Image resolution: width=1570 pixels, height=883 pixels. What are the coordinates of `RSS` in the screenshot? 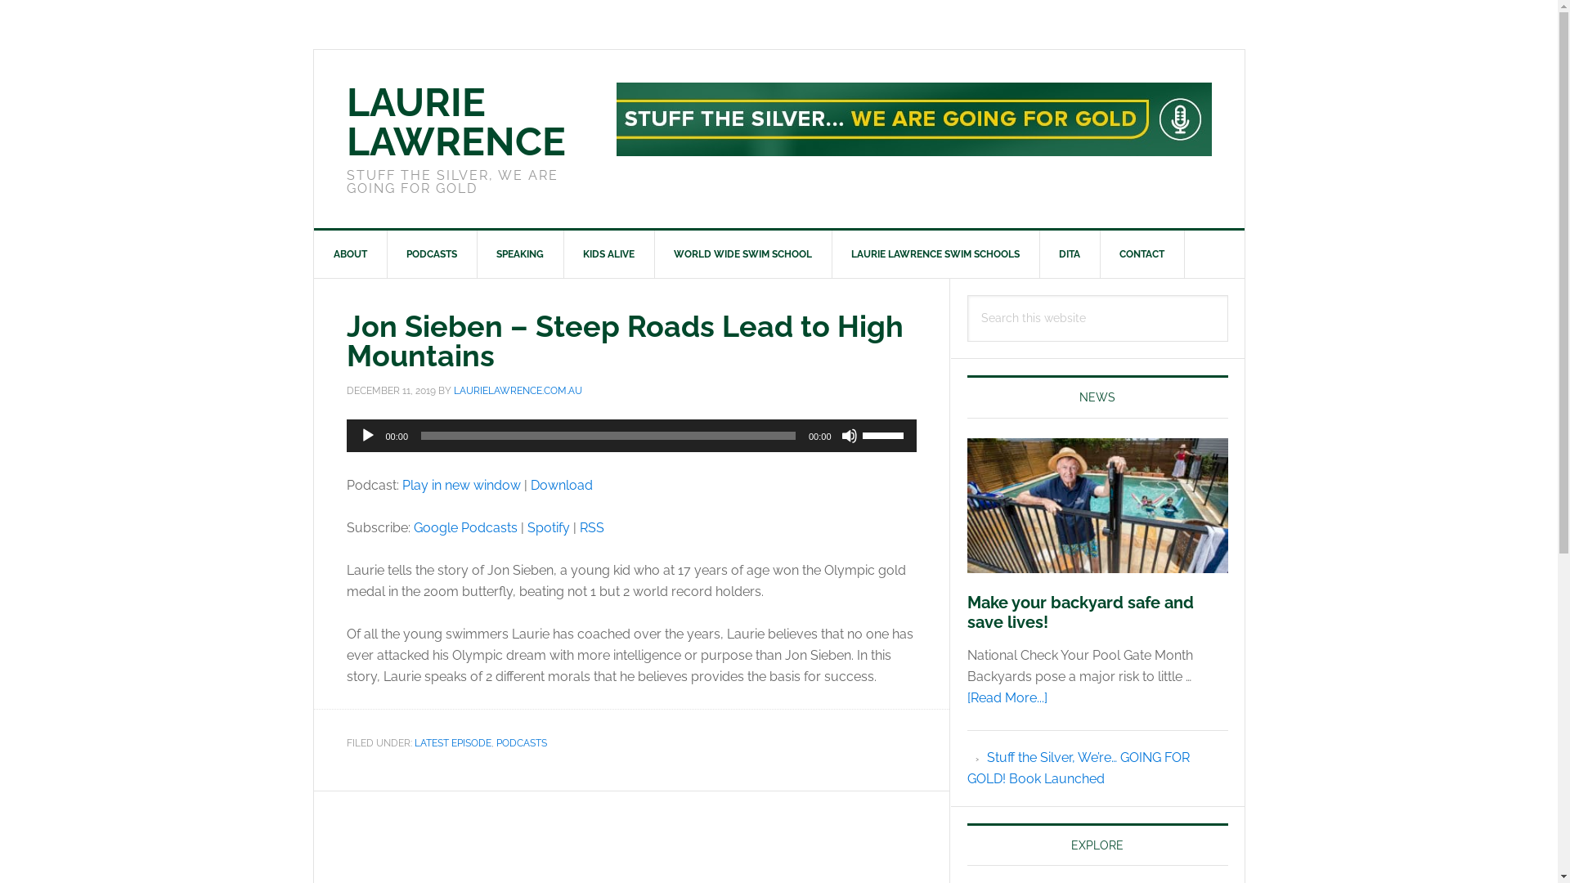 It's located at (591, 528).